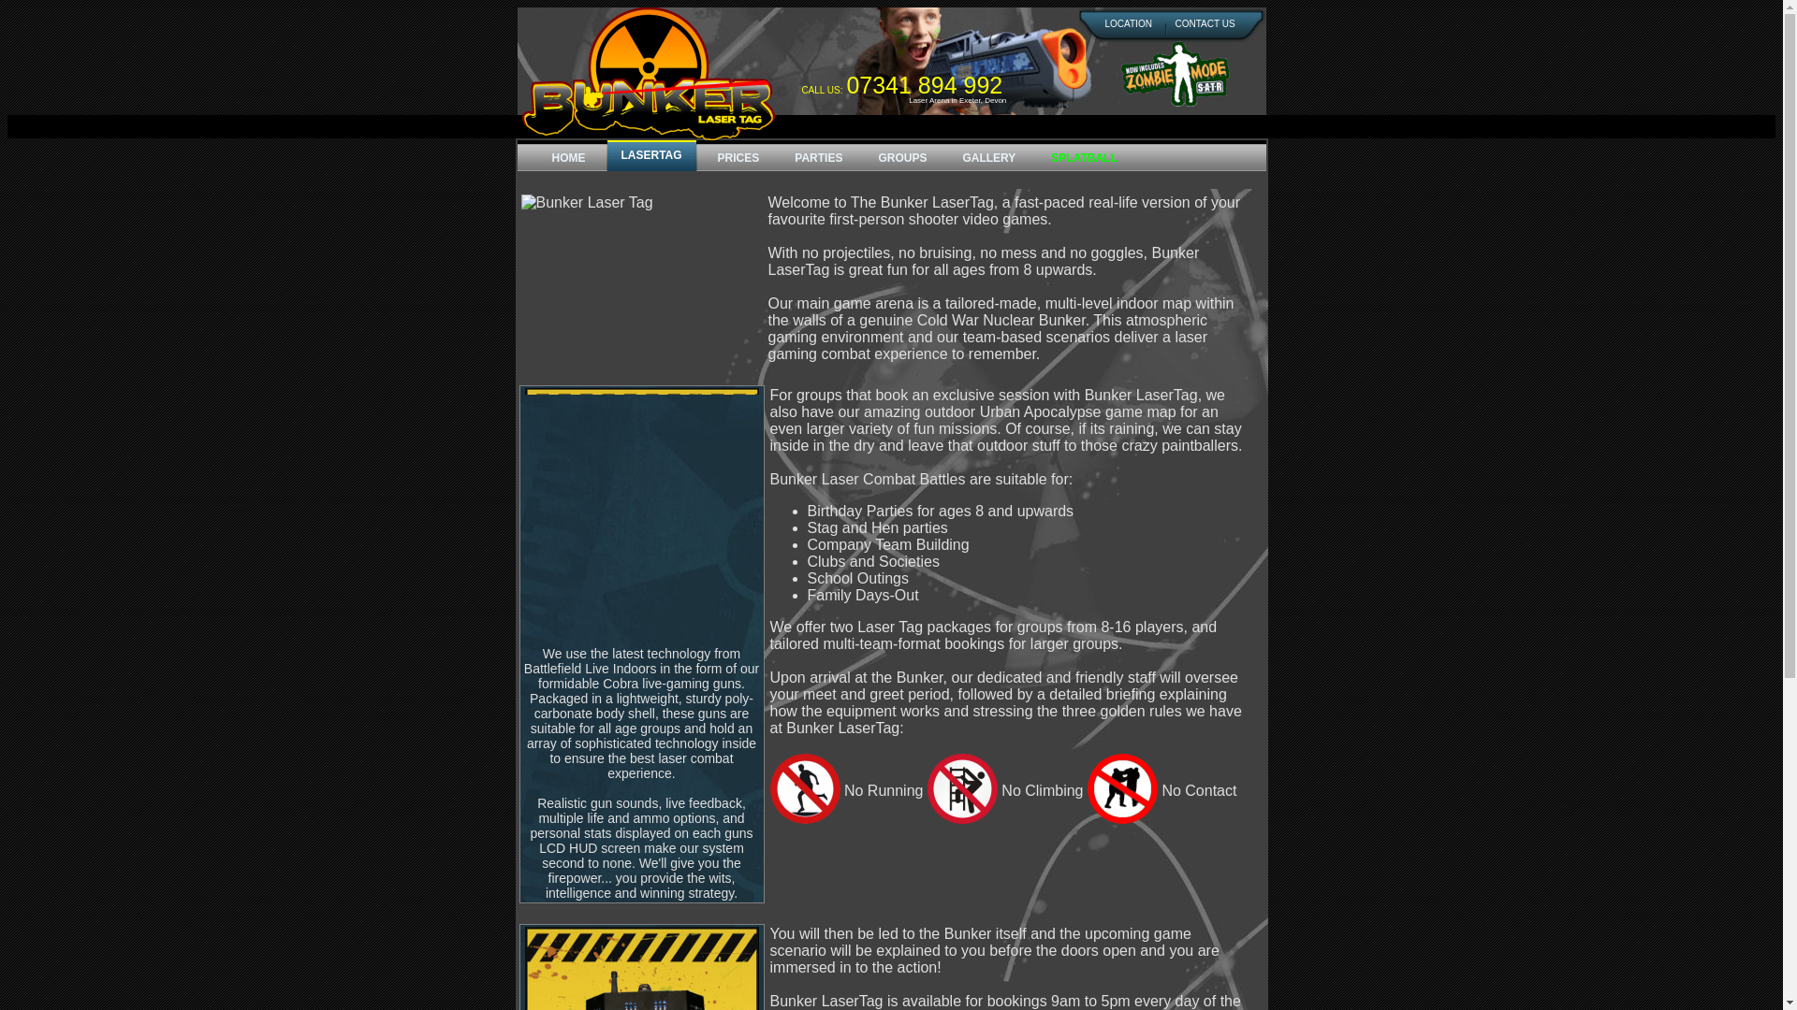 The image size is (1797, 1010). Describe the element at coordinates (648, 73) in the screenshot. I see `Bunker LaserTag in Exeter, Devon` at that location.